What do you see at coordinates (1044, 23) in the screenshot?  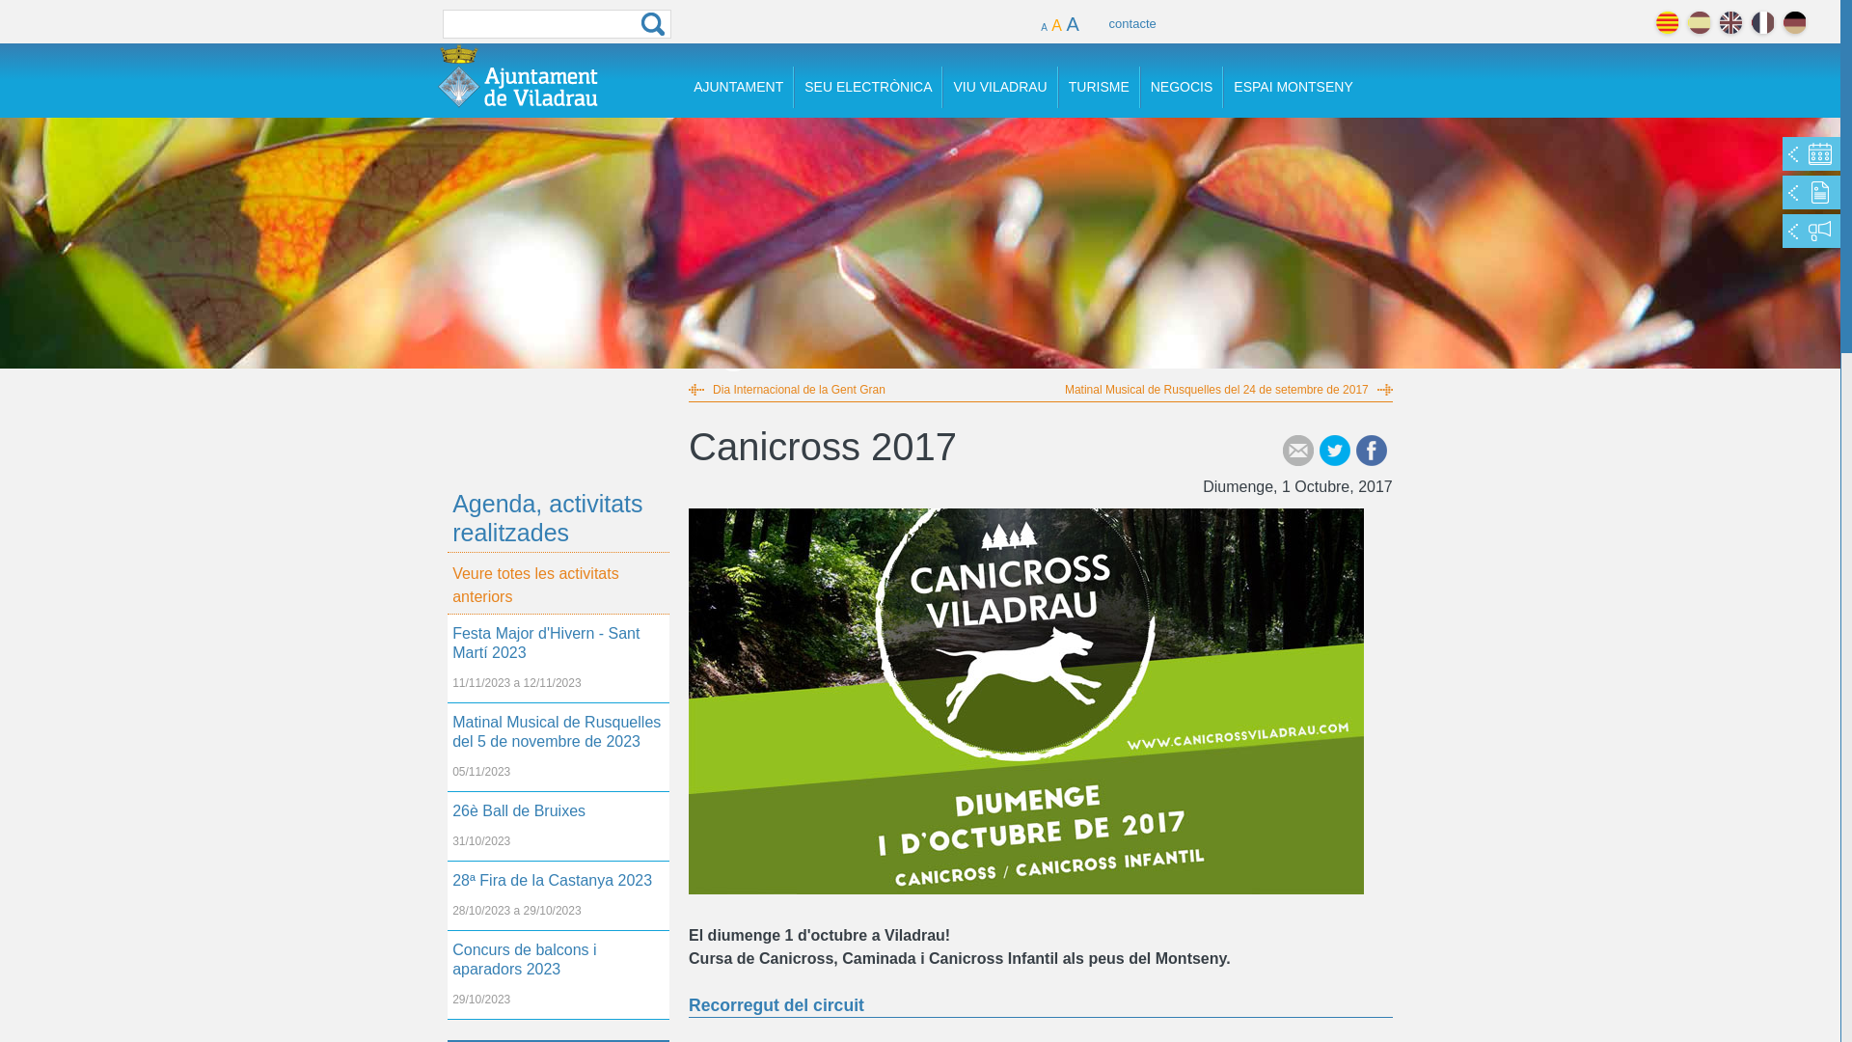 I see `A` at bounding box center [1044, 23].